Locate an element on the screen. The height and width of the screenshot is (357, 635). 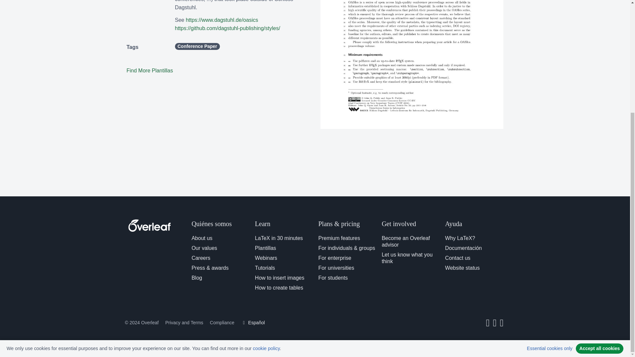
Careers is located at coordinates (201, 258).